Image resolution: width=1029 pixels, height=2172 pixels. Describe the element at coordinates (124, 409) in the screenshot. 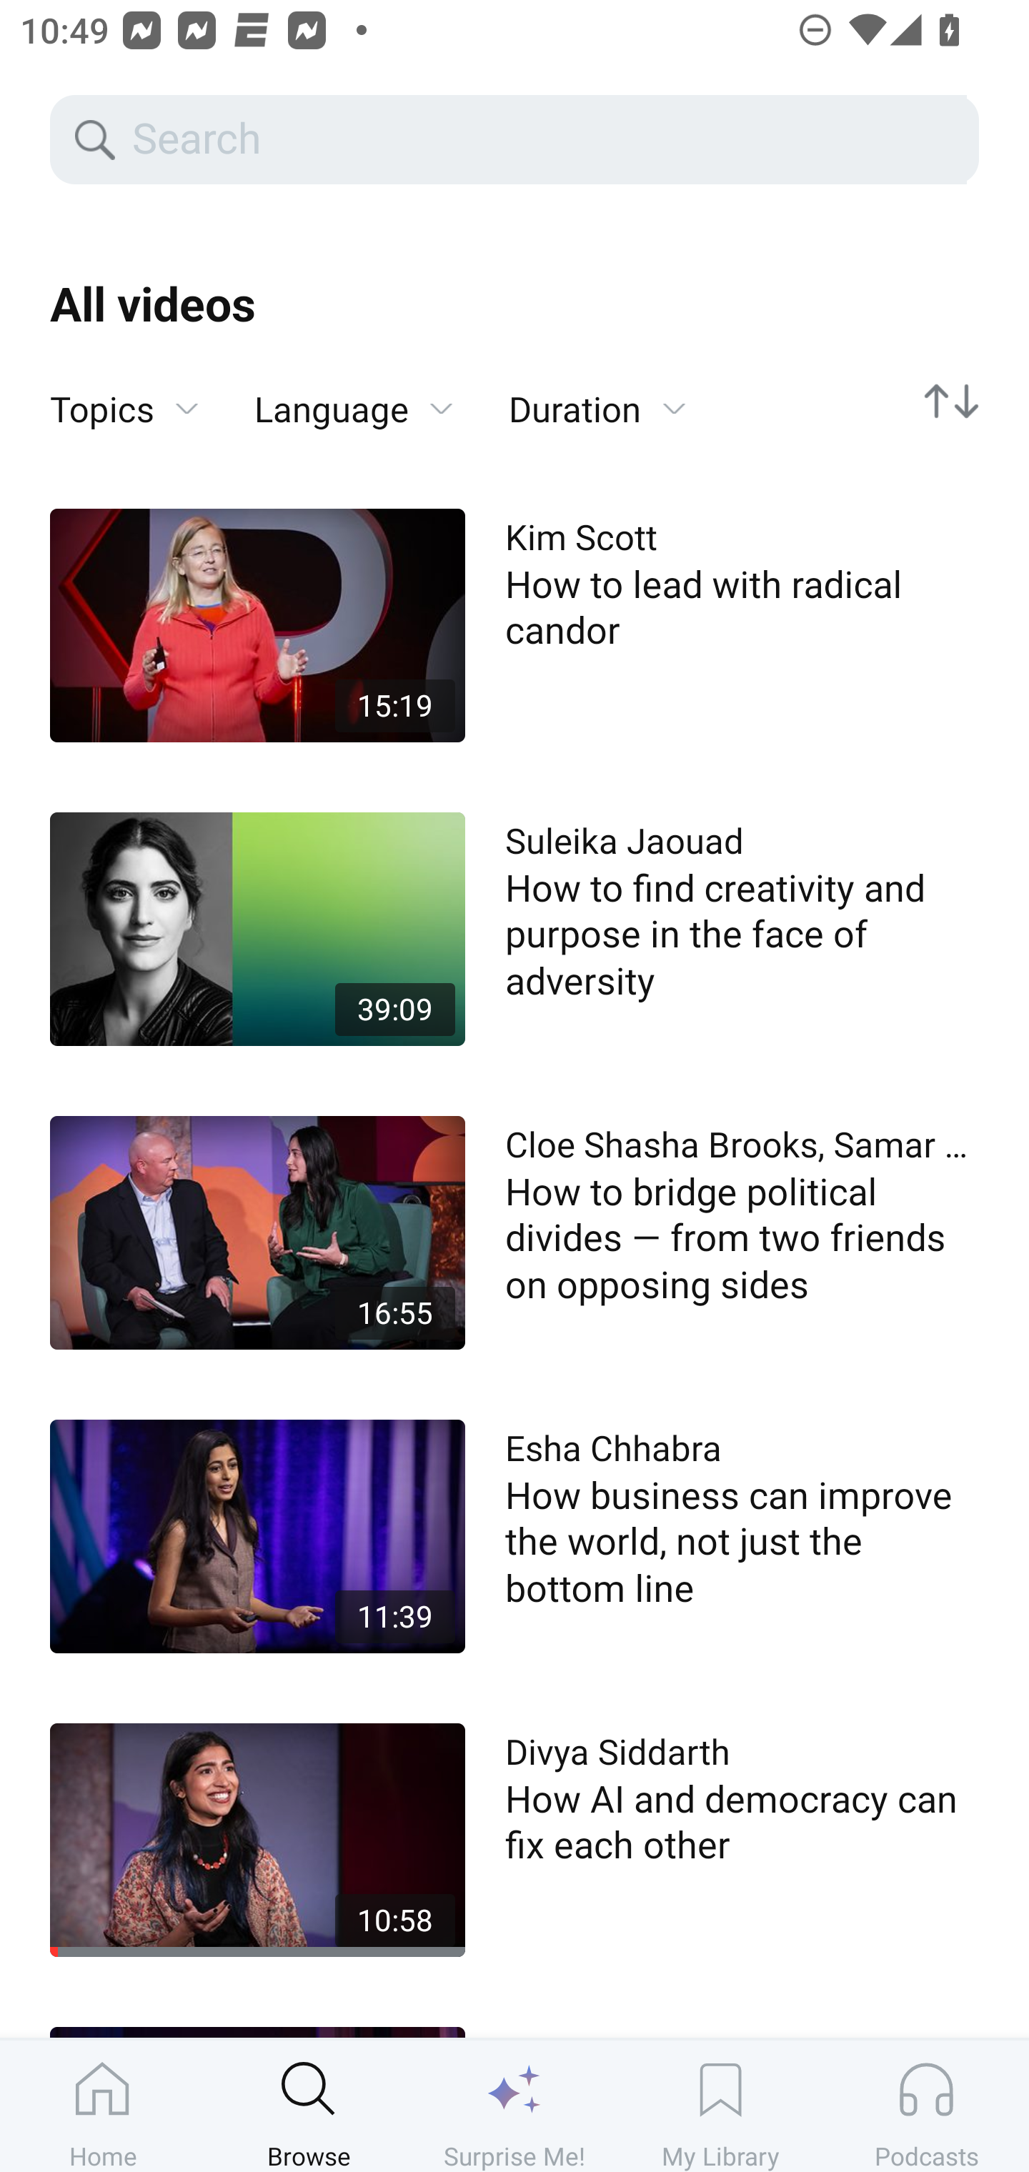

I see `Topics` at that location.